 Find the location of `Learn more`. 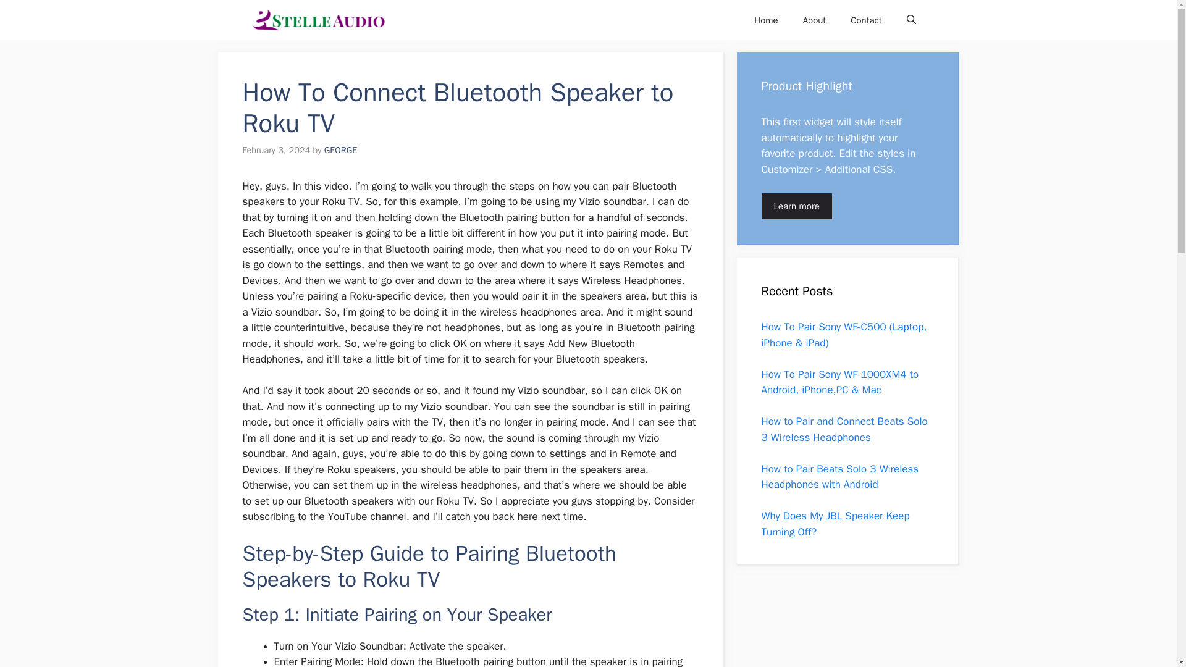

Learn more is located at coordinates (796, 206).